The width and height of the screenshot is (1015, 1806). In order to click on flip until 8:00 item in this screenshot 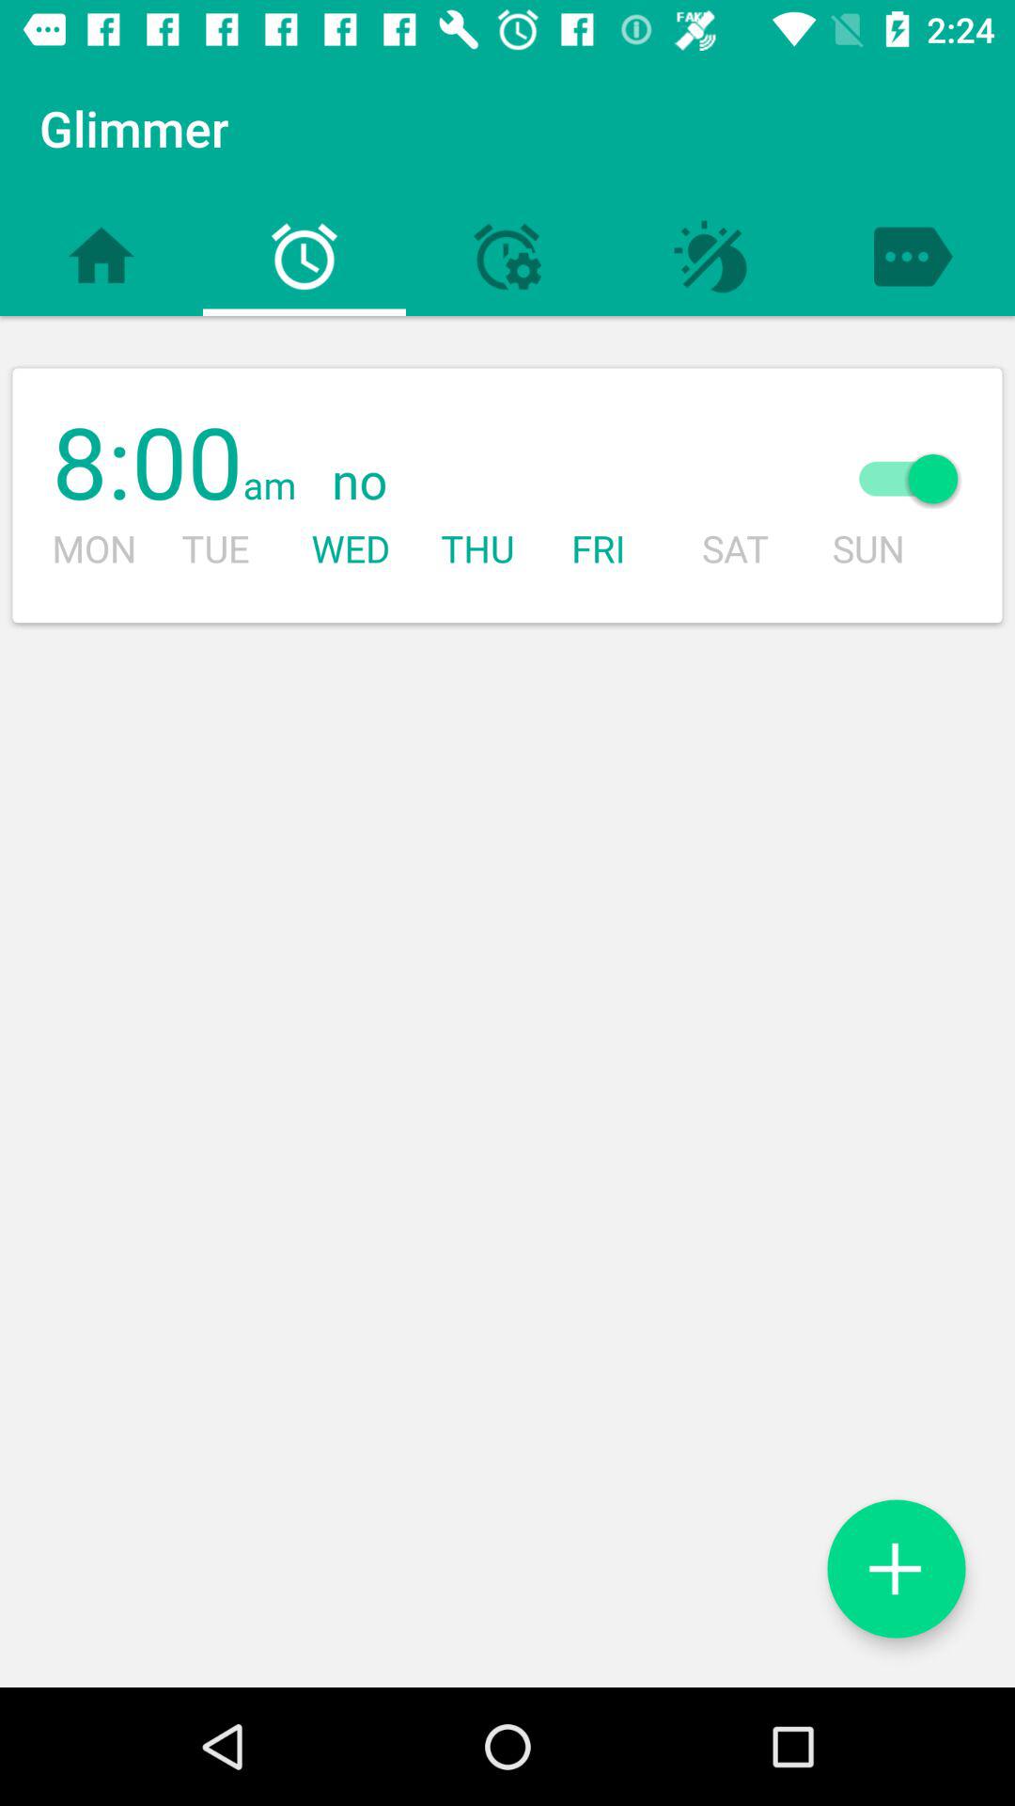, I will do `click(147, 465)`.